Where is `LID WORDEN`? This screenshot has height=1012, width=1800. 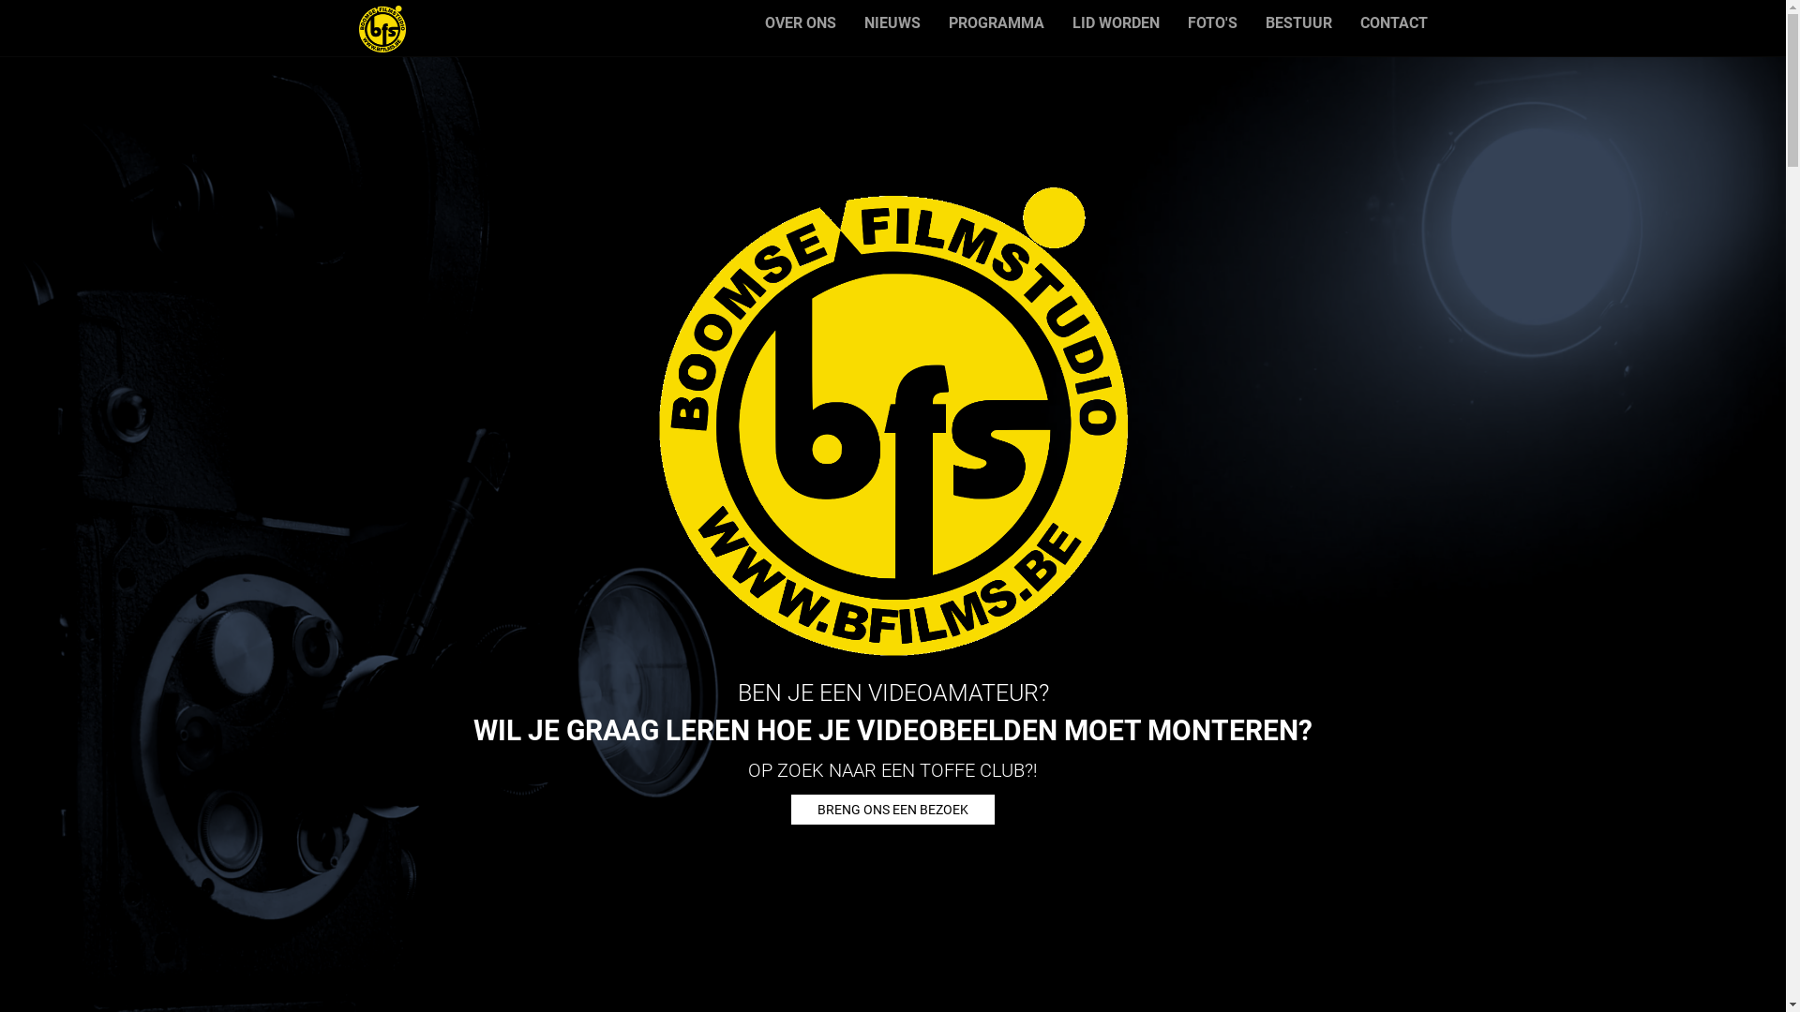 LID WORDEN is located at coordinates (1116, 23).